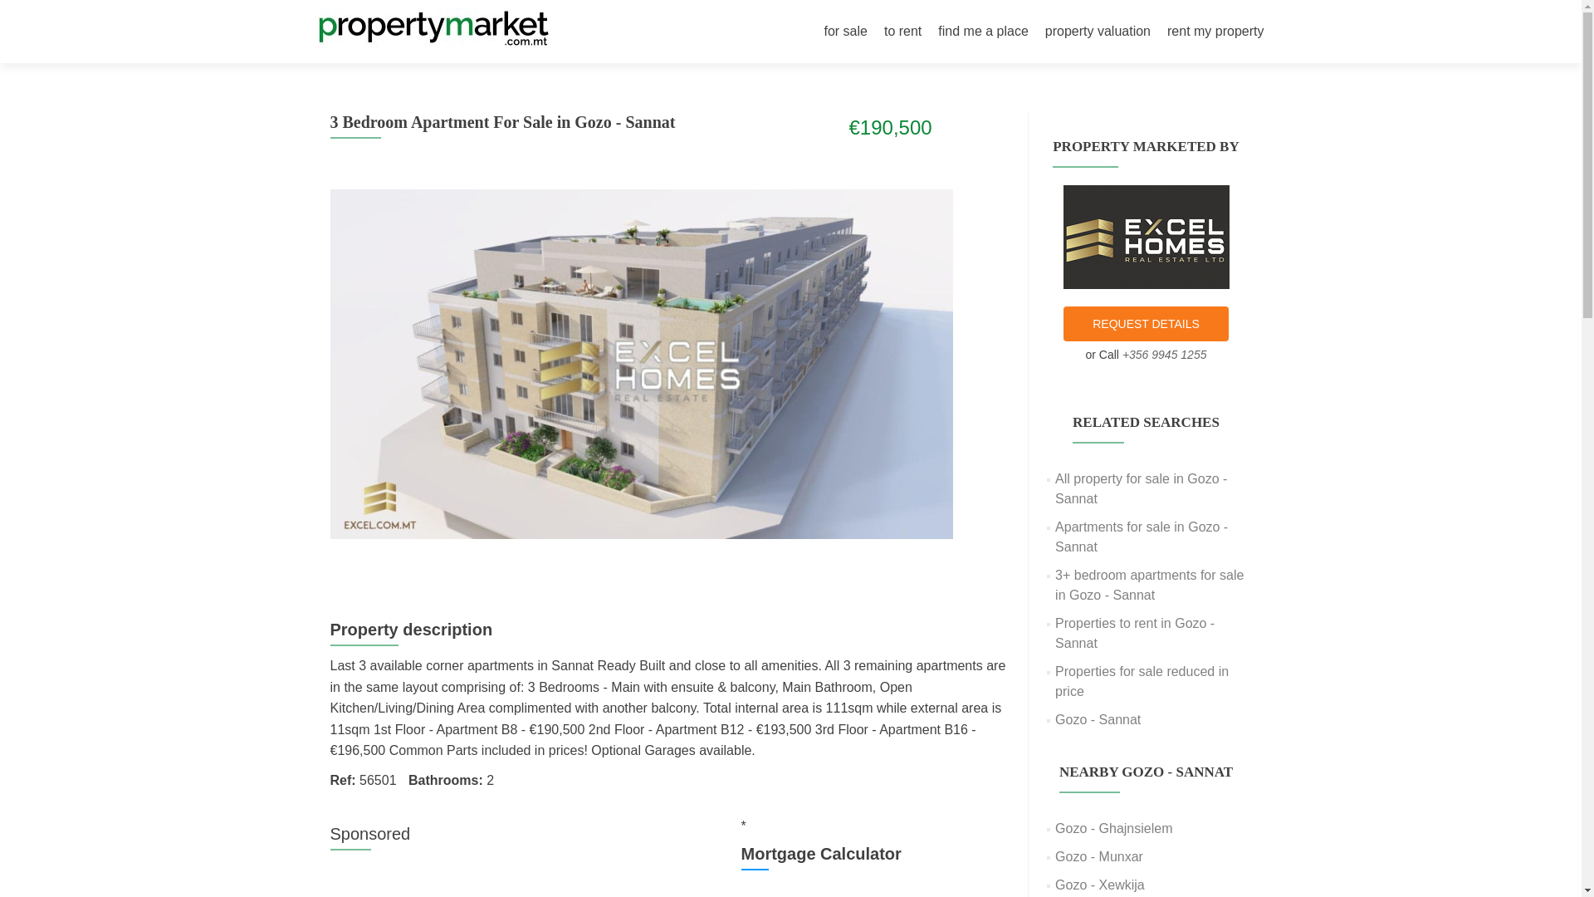 The height and width of the screenshot is (897, 1594). I want to click on Properties to rent in Gozo - Sannat, so click(1135, 633).